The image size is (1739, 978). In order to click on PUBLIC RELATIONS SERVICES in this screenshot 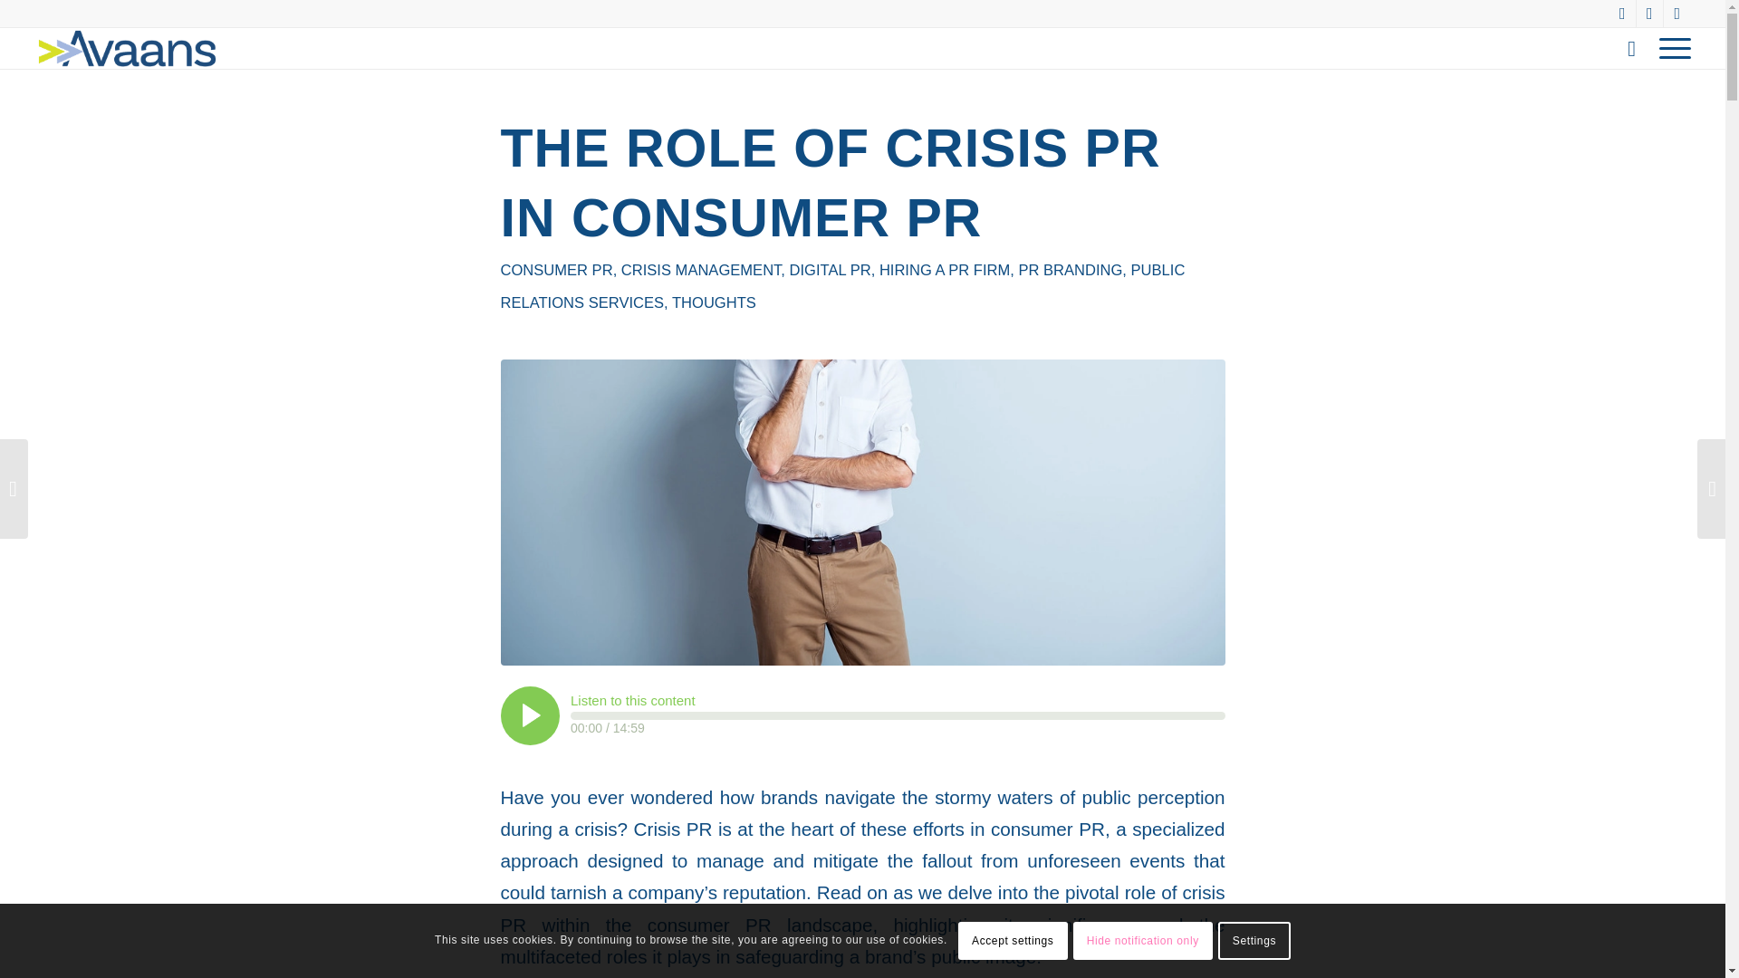, I will do `click(842, 286)`.